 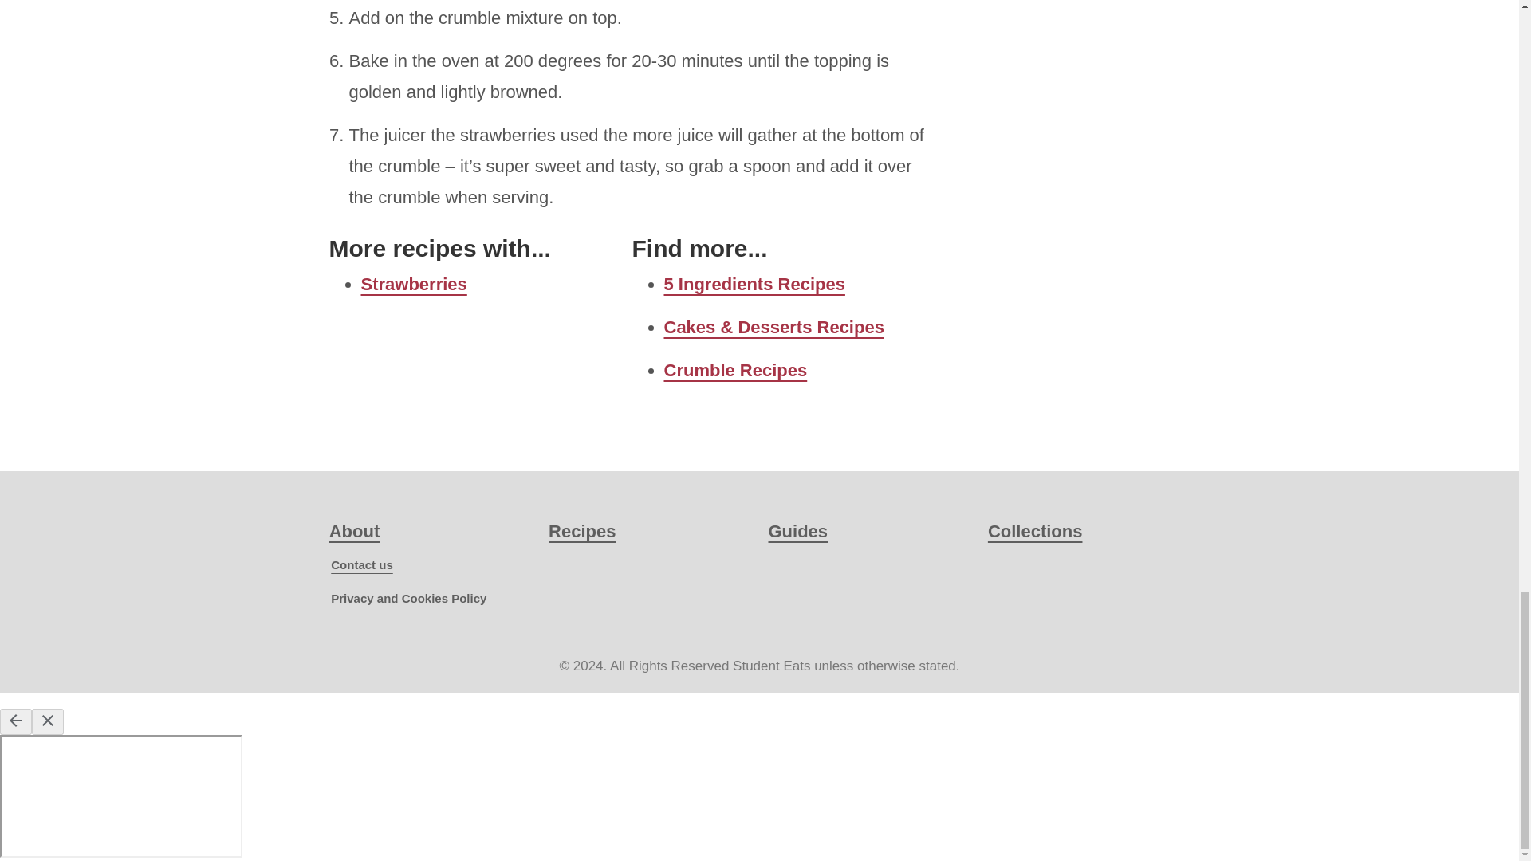 What do you see at coordinates (362, 564) in the screenshot?
I see `Contact us` at bounding box center [362, 564].